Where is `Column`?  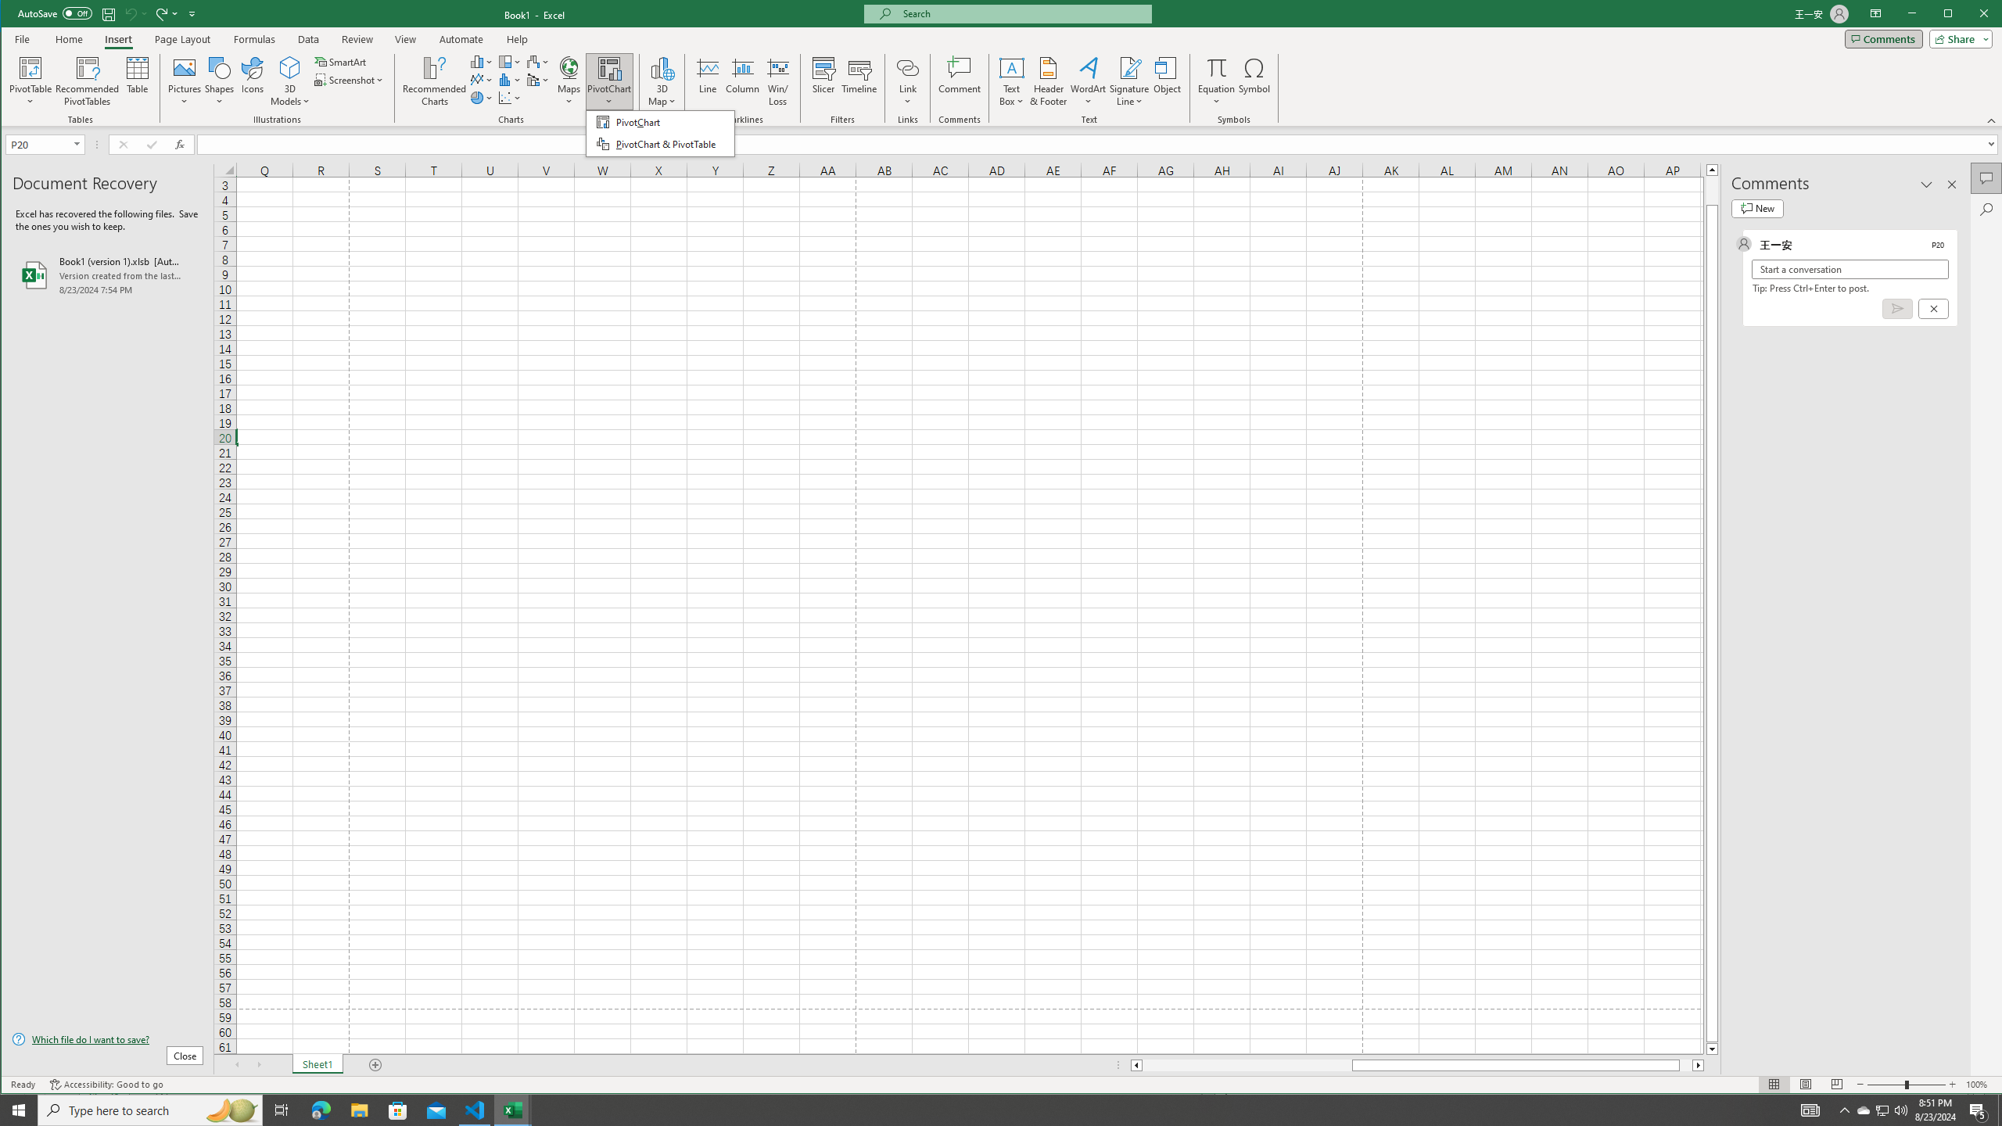
Column is located at coordinates (742, 81).